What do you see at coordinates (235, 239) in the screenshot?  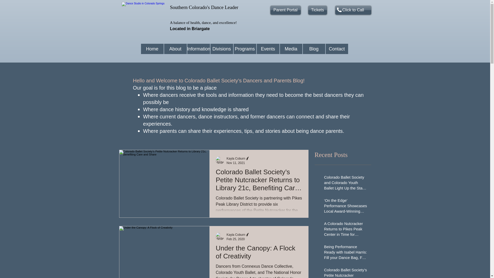 I see `Feb 25, 2020` at bounding box center [235, 239].